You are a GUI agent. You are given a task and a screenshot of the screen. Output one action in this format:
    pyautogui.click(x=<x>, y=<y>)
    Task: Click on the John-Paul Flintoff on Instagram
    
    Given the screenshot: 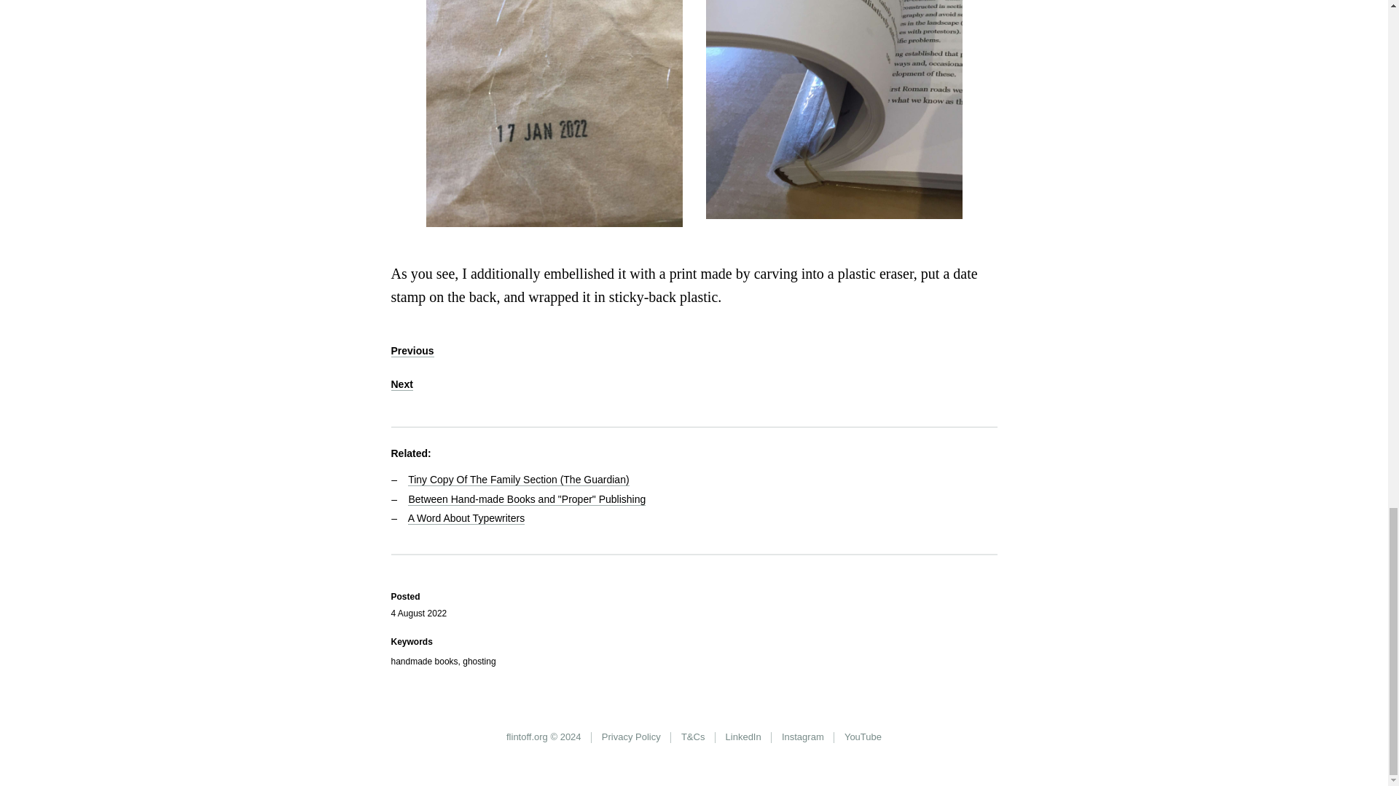 What is the action you would take?
    pyautogui.click(x=803, y=737)
    